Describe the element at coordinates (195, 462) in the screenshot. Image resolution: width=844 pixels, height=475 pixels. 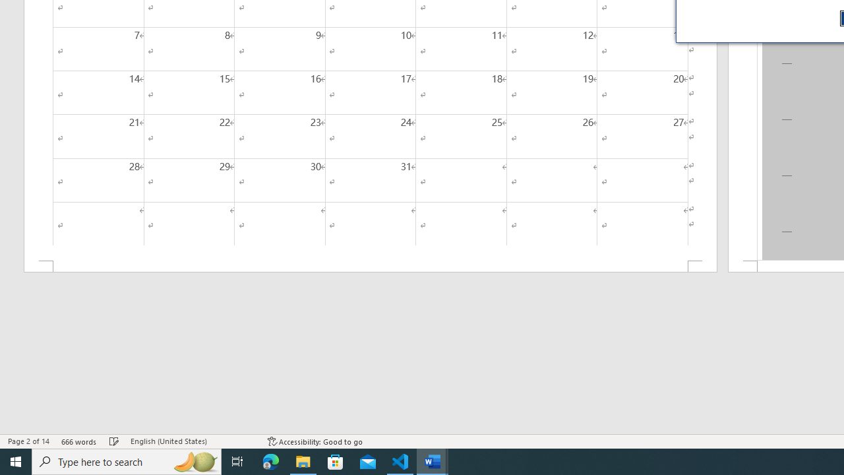
I see `Search highlights icon opens search home window` at that location.